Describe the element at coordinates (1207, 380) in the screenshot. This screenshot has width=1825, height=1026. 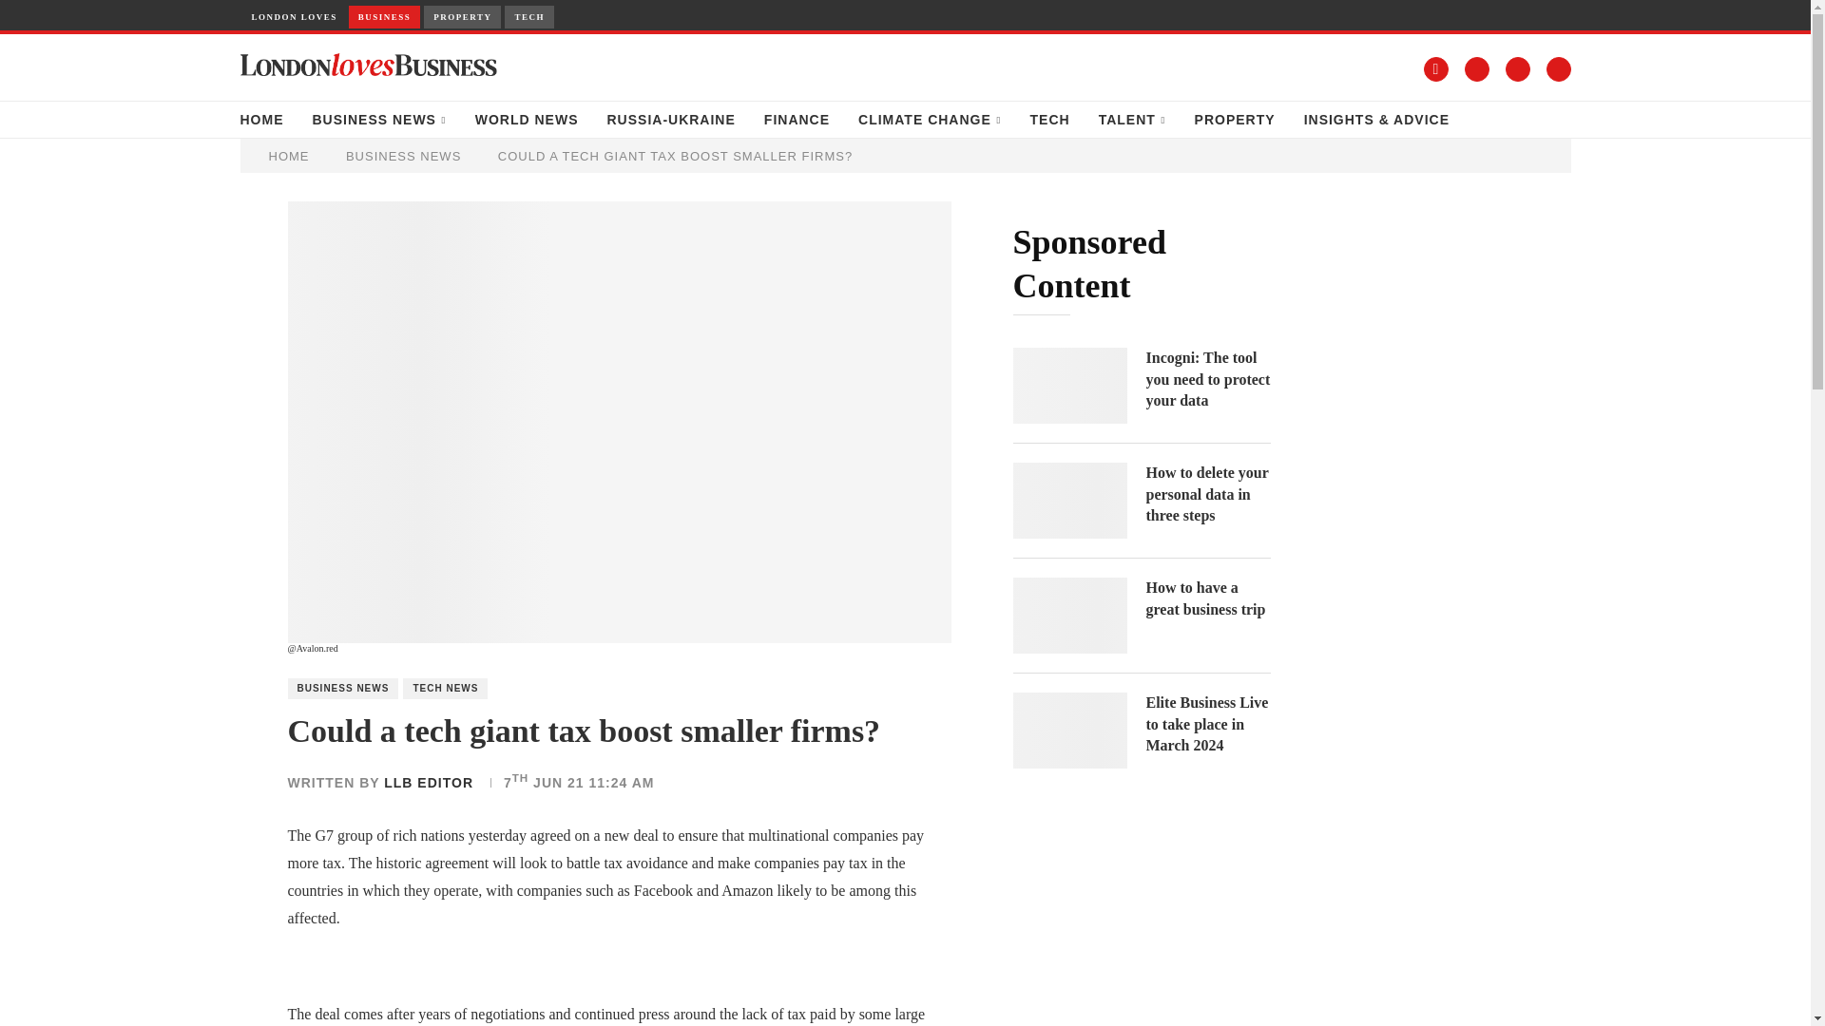
I see `Incogni: The tool you need to protect your data` at that location.